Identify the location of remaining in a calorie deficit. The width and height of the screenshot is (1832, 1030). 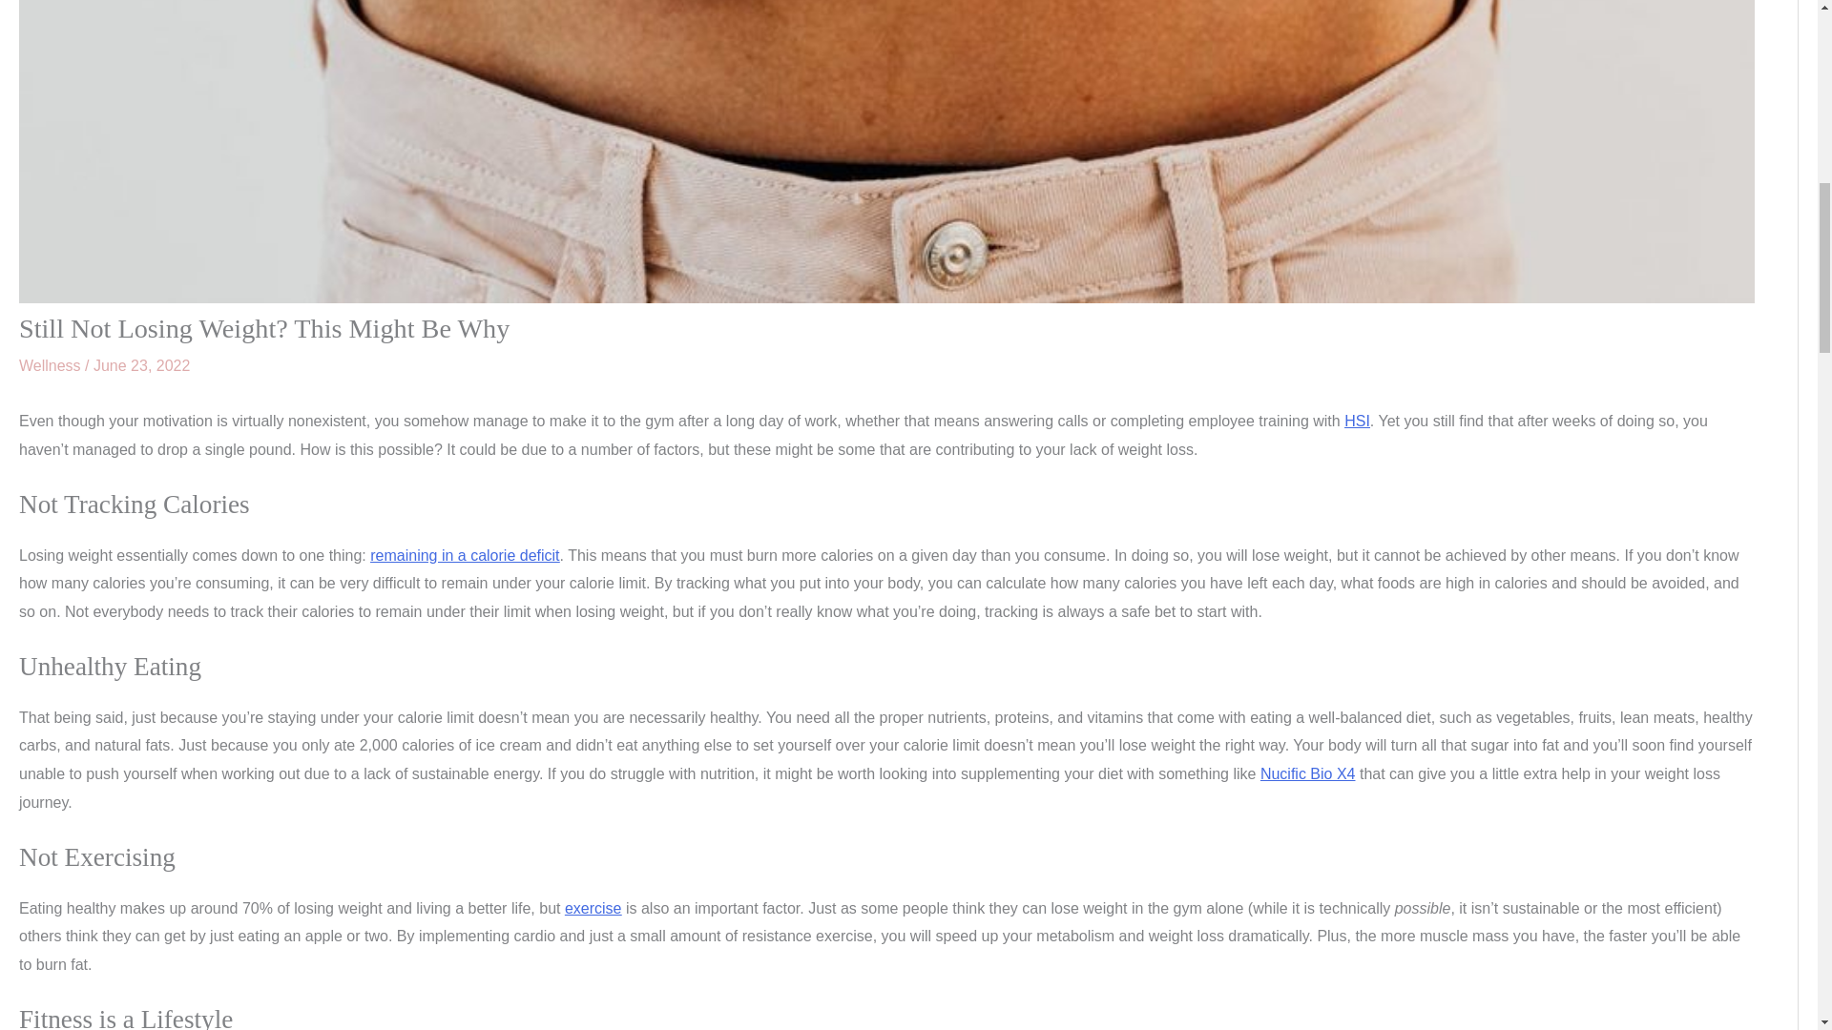
(464, 555).